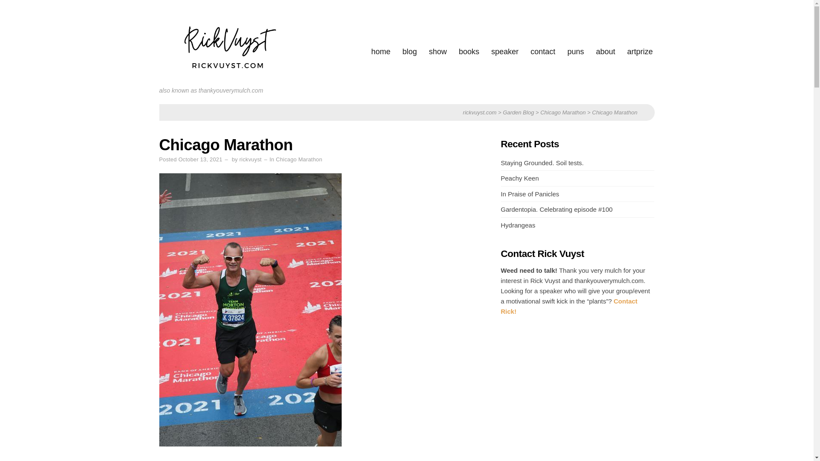 The height and width of the screenshot is (461, 820). Describe the element at coordinates (480, 112) in the screenshot. I see `Go to rickvuyst.com.` at that location.